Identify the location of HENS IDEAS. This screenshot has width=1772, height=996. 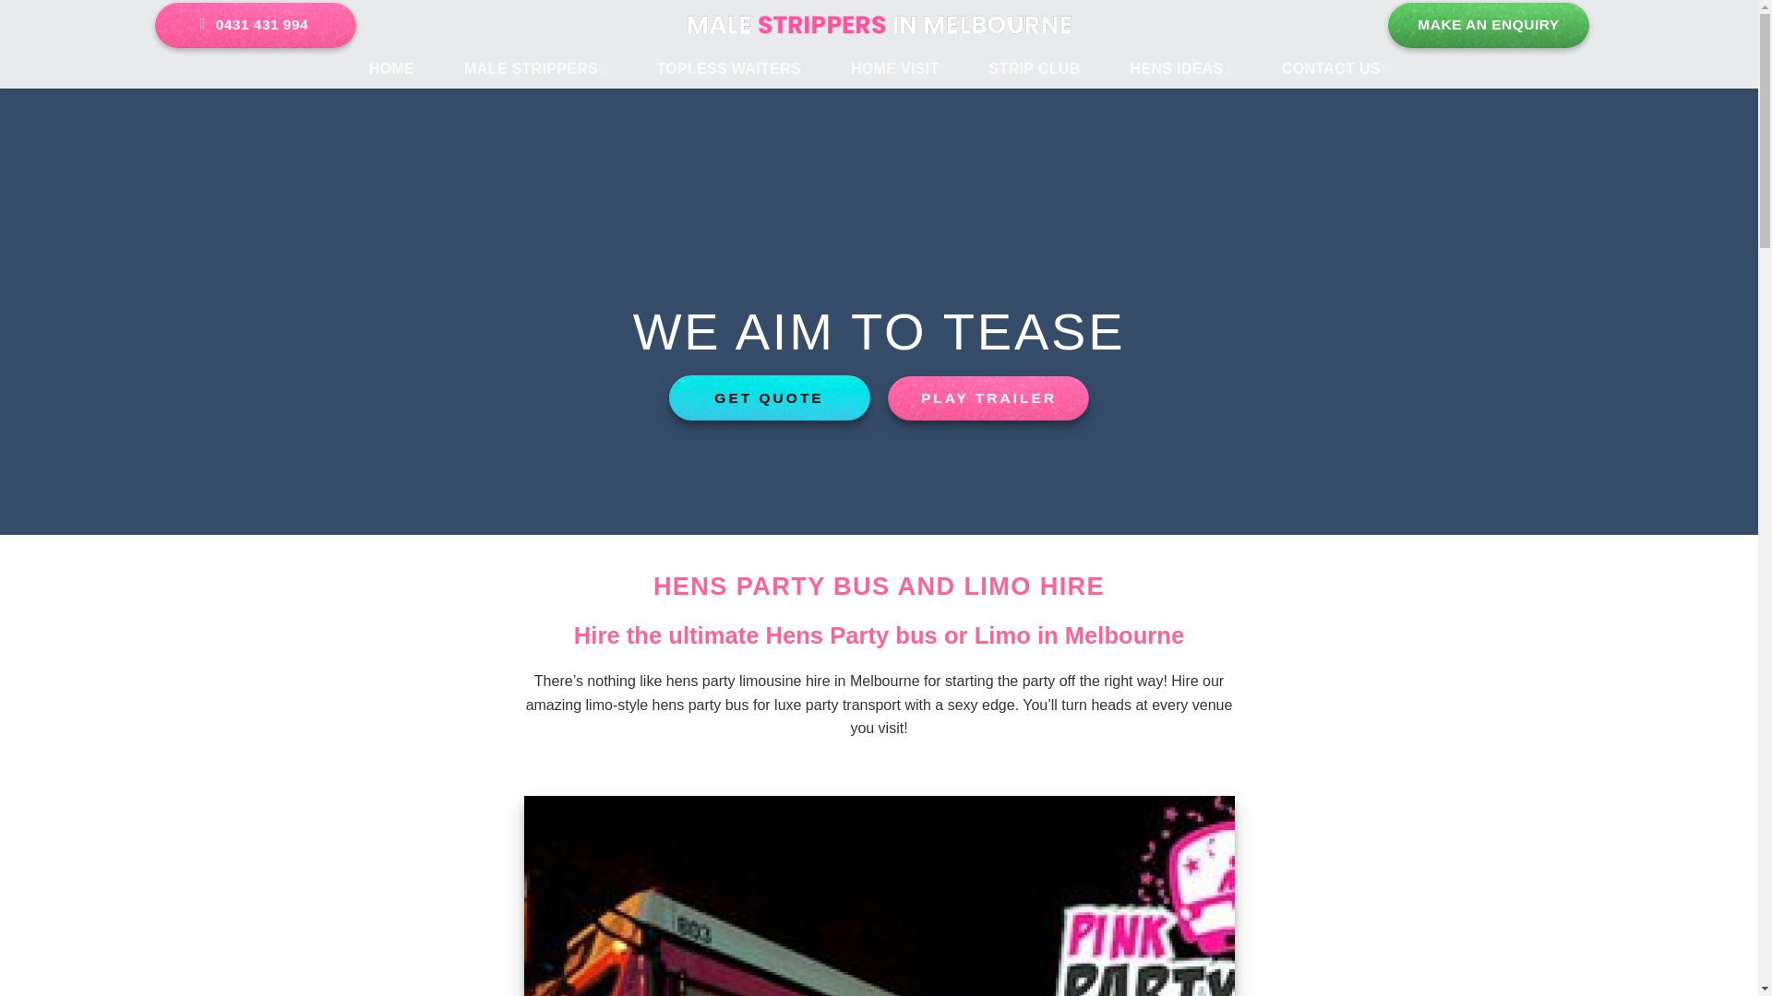
(1181, 69).